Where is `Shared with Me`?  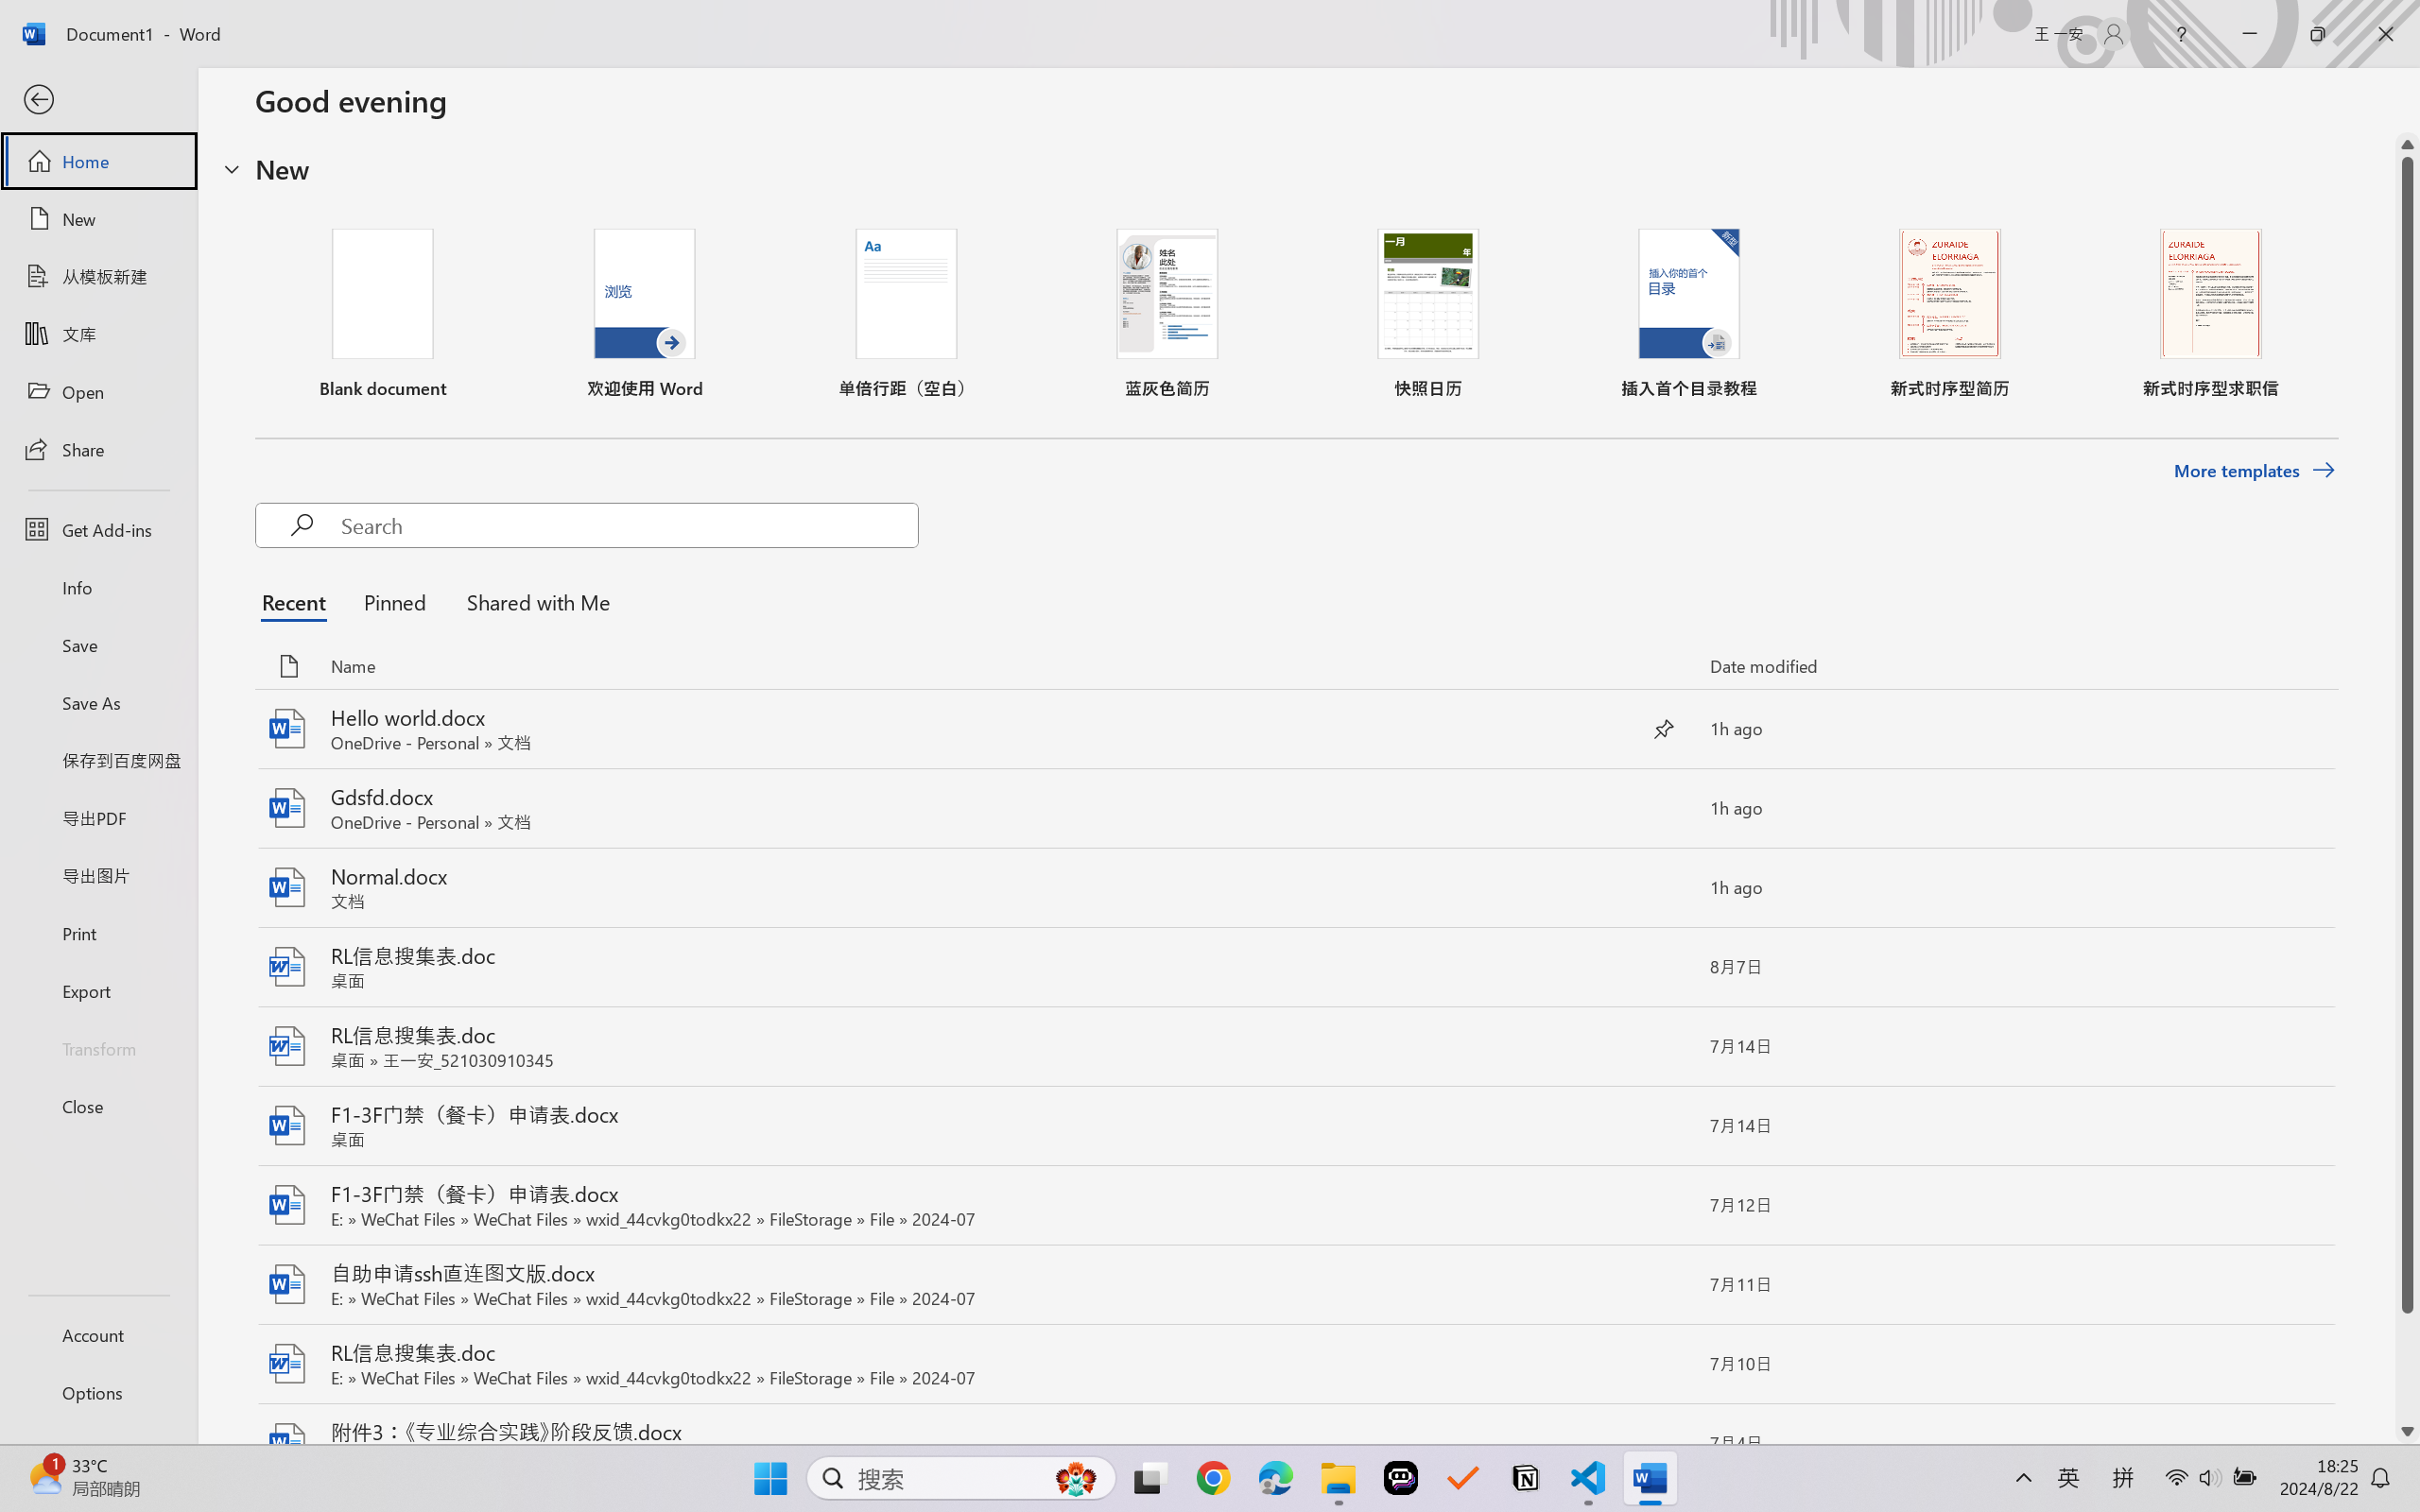 Shared with Me is located at coordinates (532, 601).